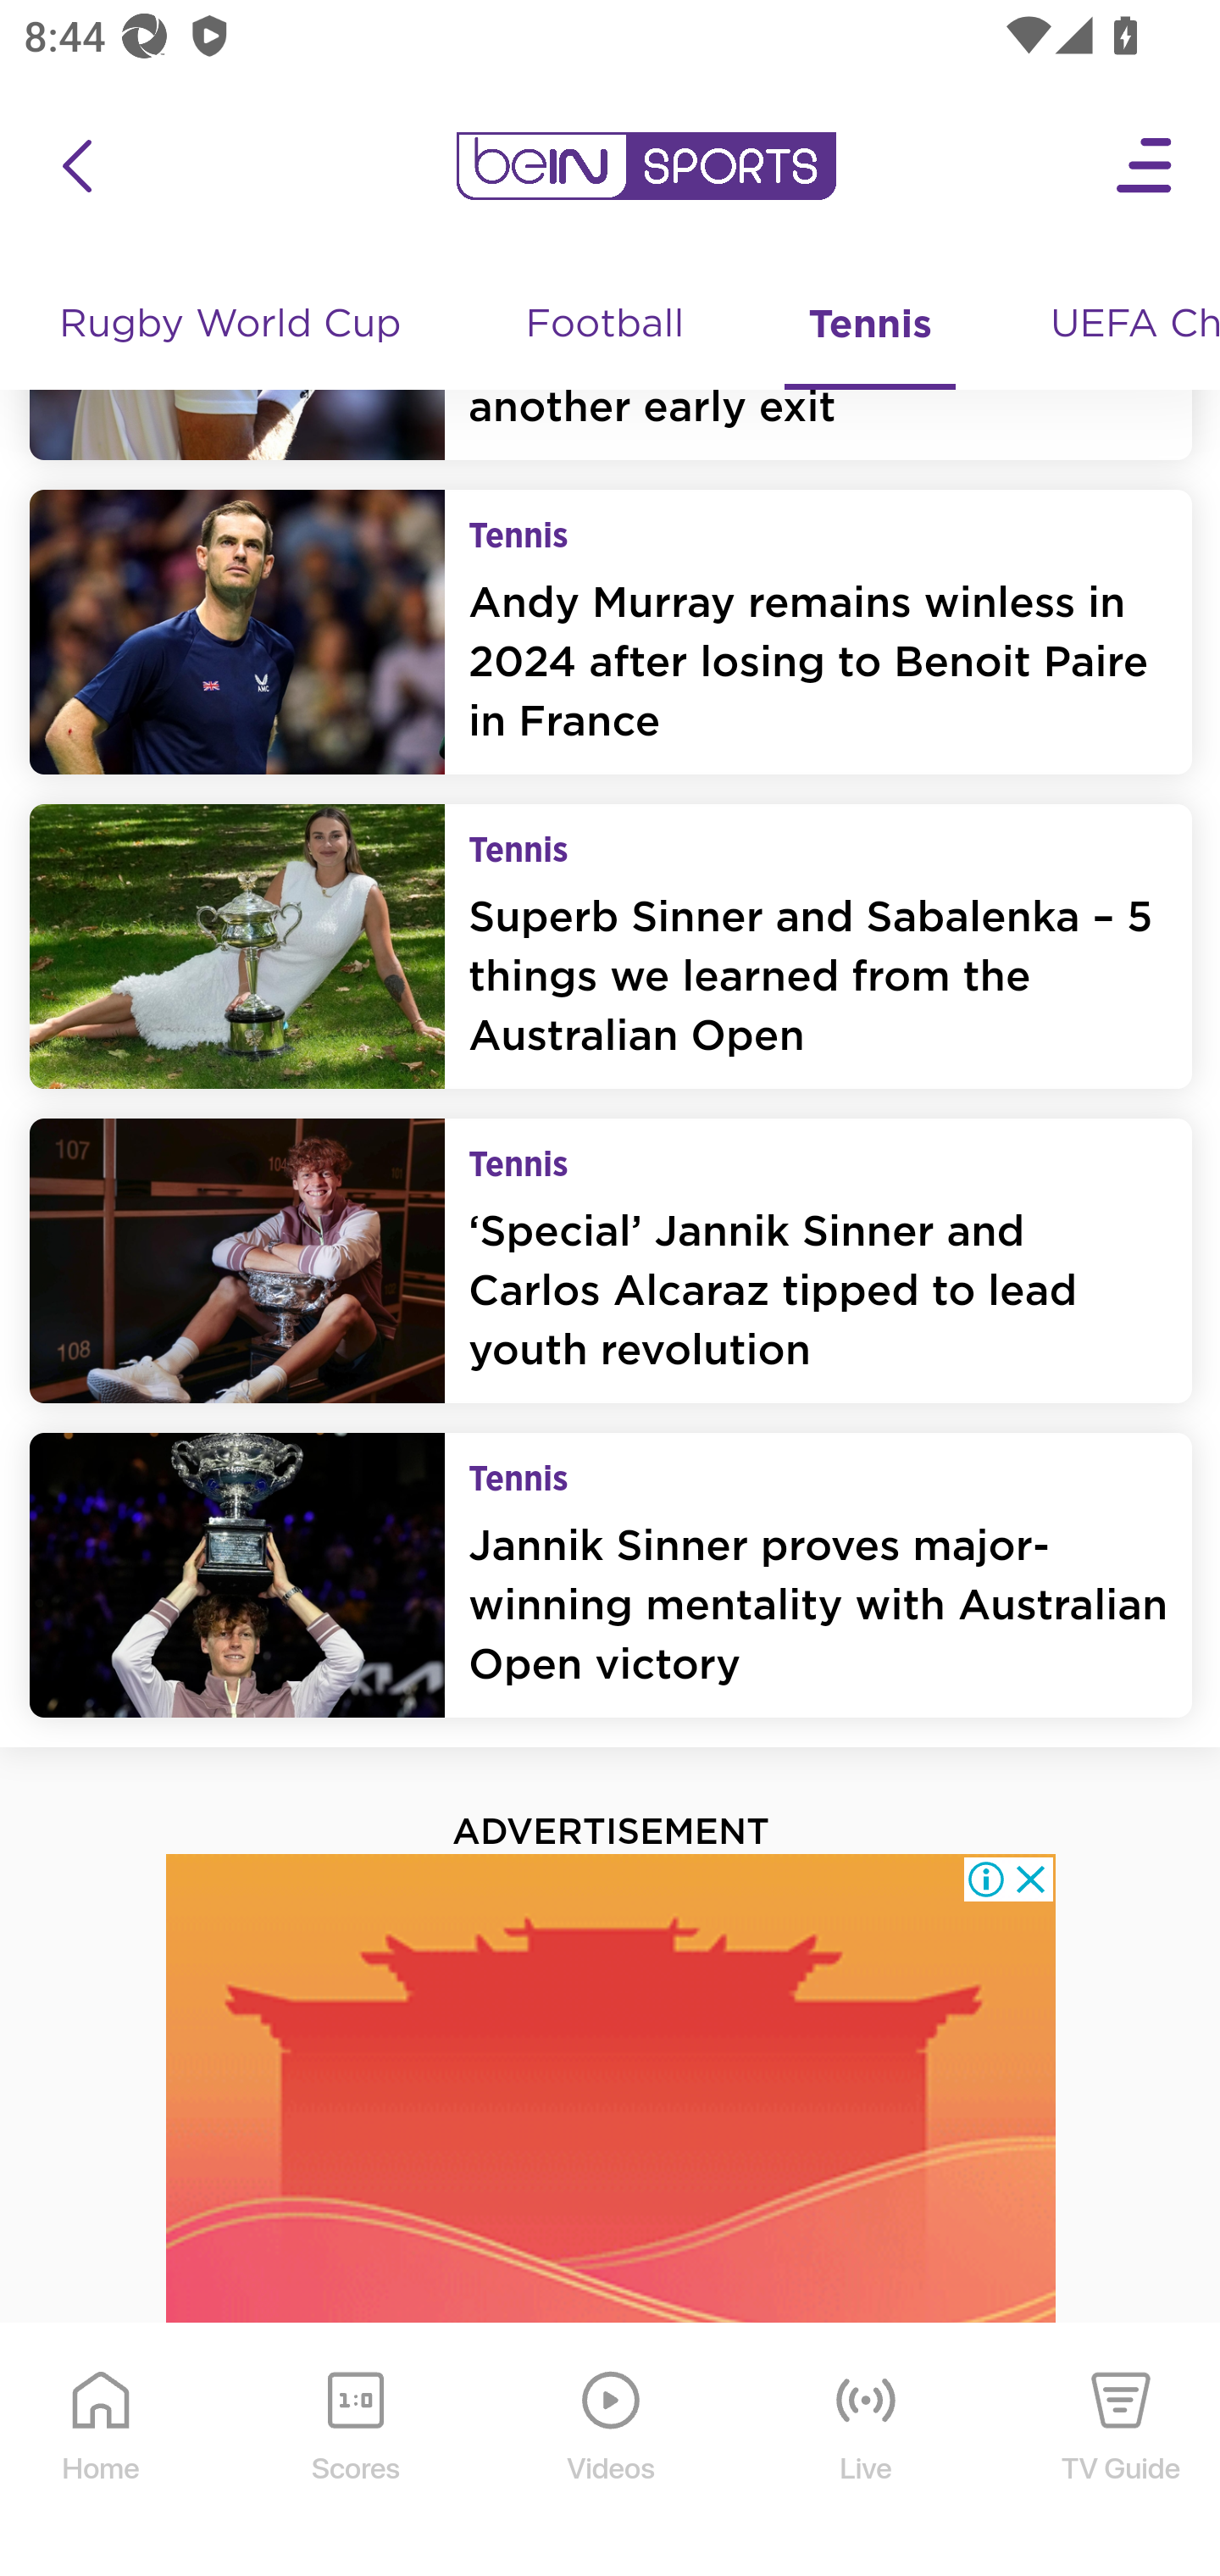 This screenshot has height=2576, width=1220. What do you see at coordinates (355, 2453) in the screenshot?
I see `Scores Scores Icon Scores` at bounding box center [355, 2453].